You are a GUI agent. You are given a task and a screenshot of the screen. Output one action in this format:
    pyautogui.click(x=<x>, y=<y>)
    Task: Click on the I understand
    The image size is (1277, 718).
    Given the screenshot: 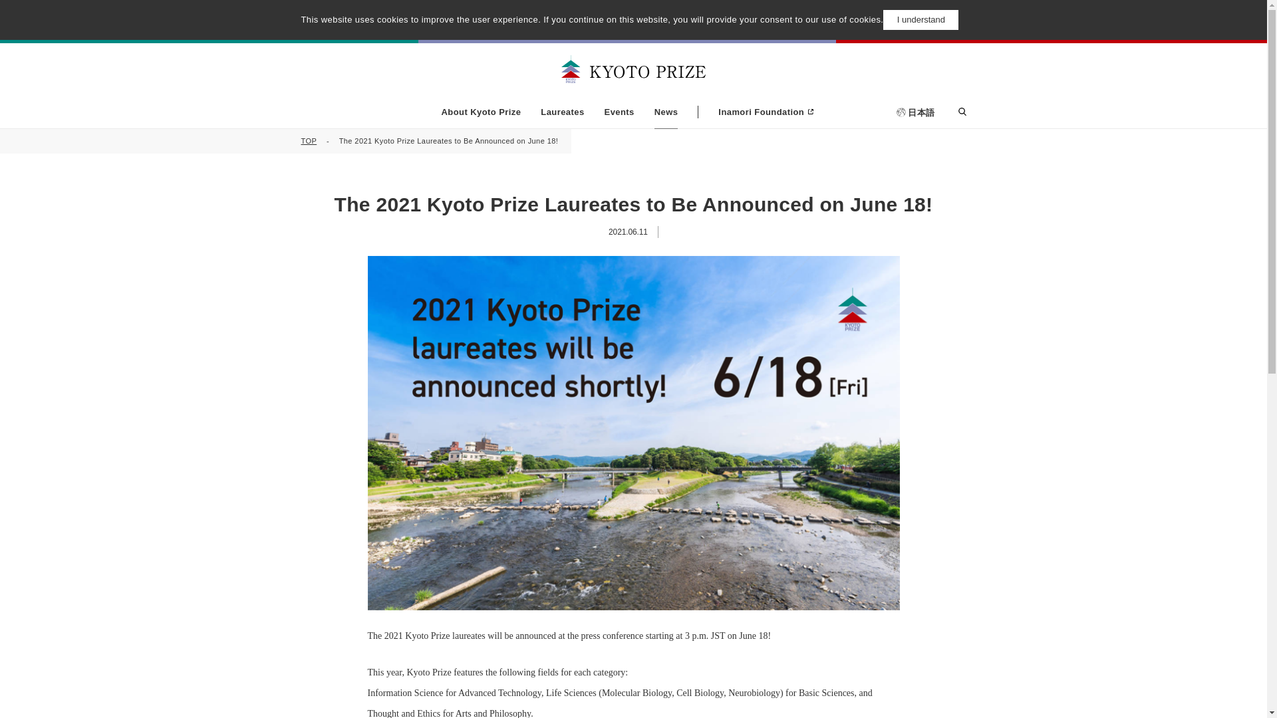 What is the action you would take?
    pyautogui.click(x=921, y=20)
    